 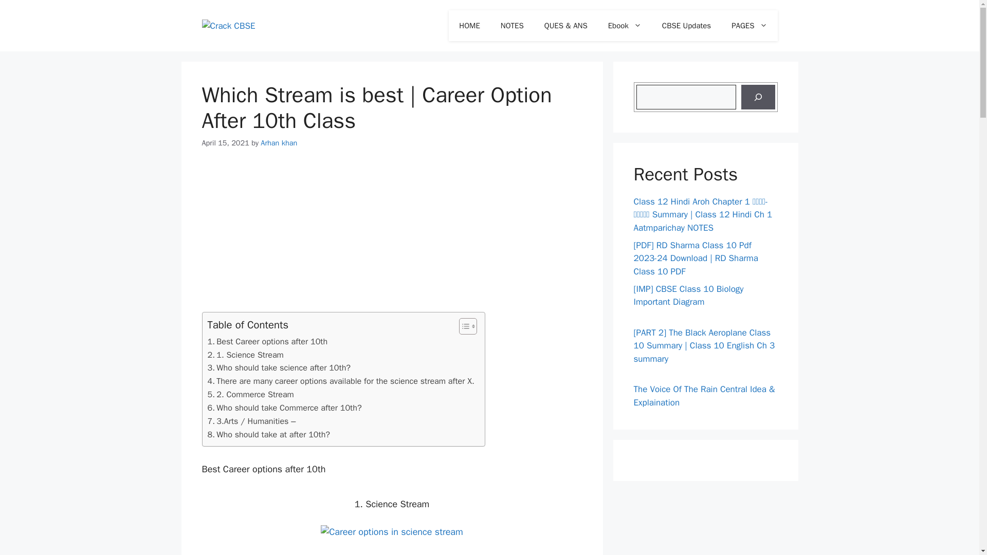 I want to click on 1. Science Stream, so click(x=246, y=355).